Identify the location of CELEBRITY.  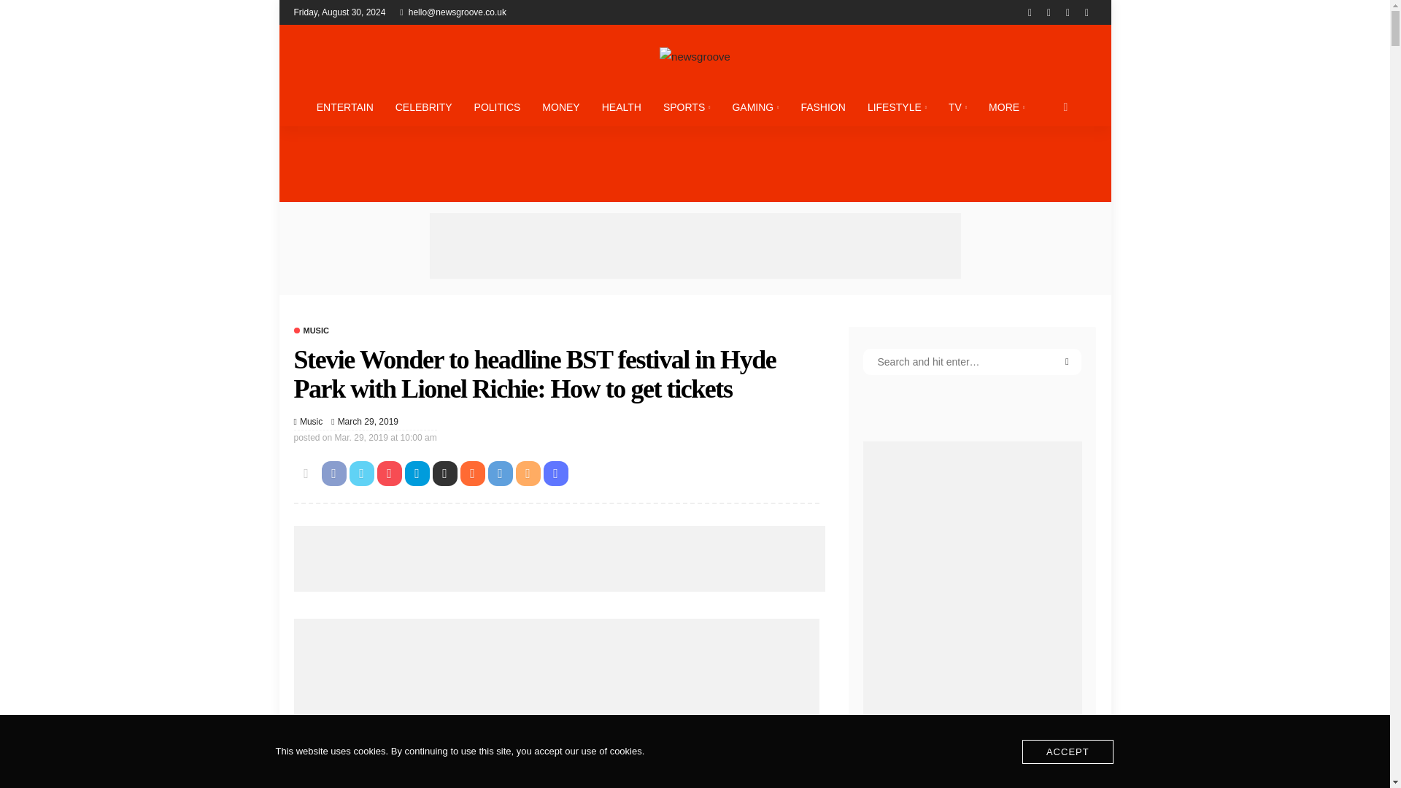
(423, 107).